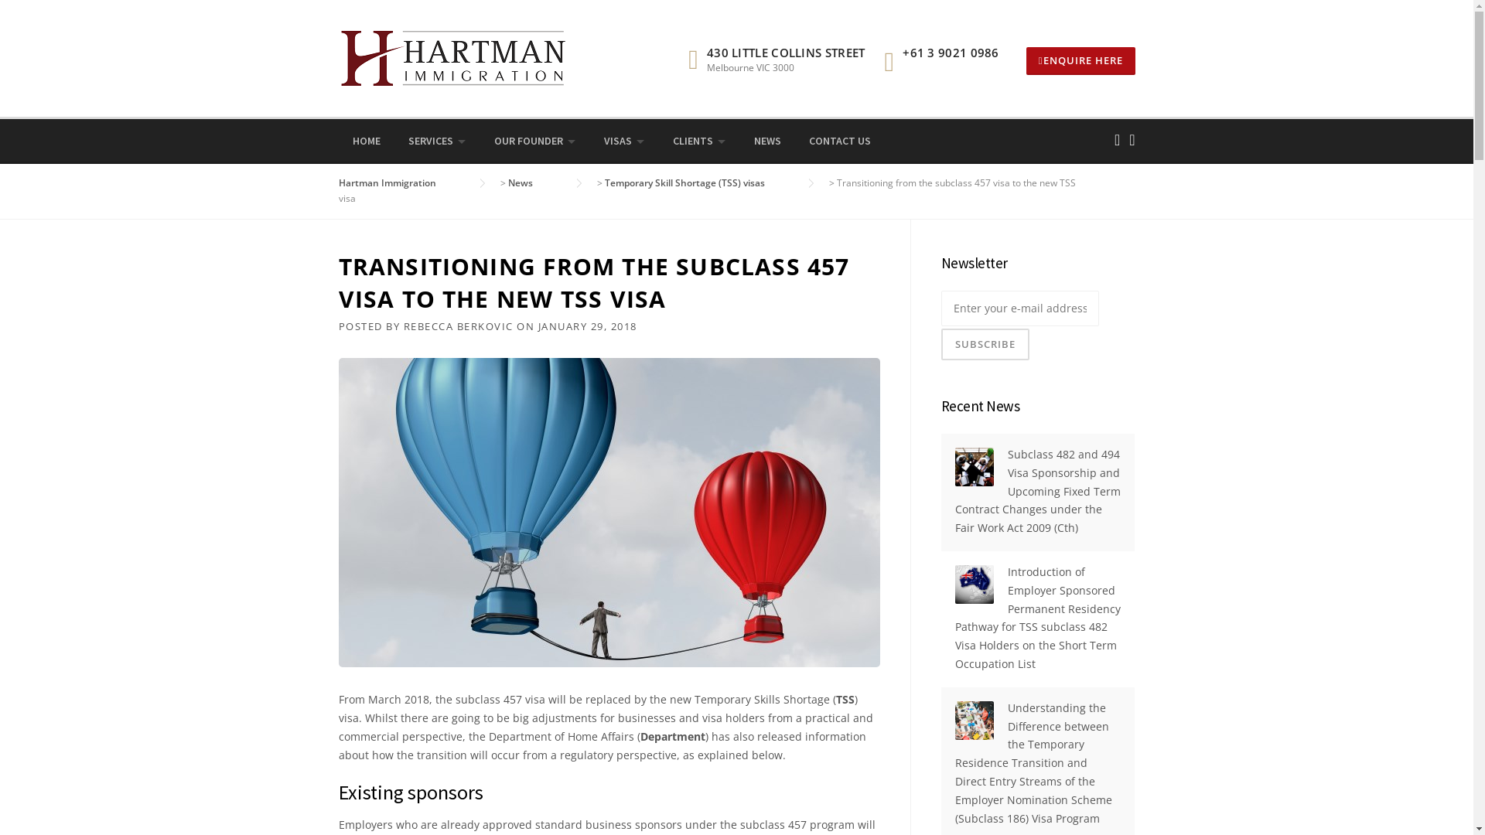  I want to click on OUR FOUNDER, so click(534, 141).